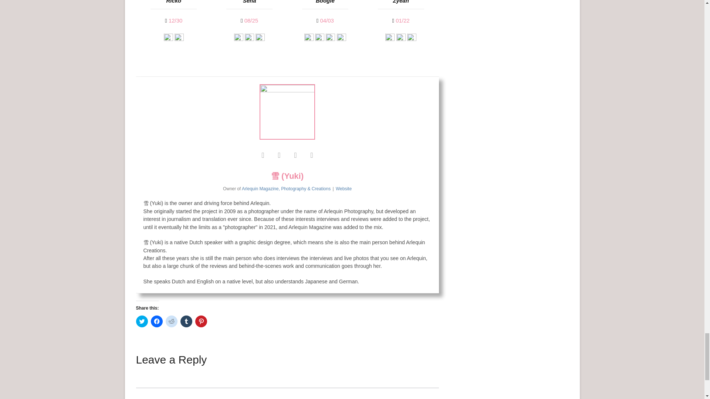 Image resolution: width=710 pixels, height=399 pixels. I want to click on Click to share on Facebook, so click(156, 321).